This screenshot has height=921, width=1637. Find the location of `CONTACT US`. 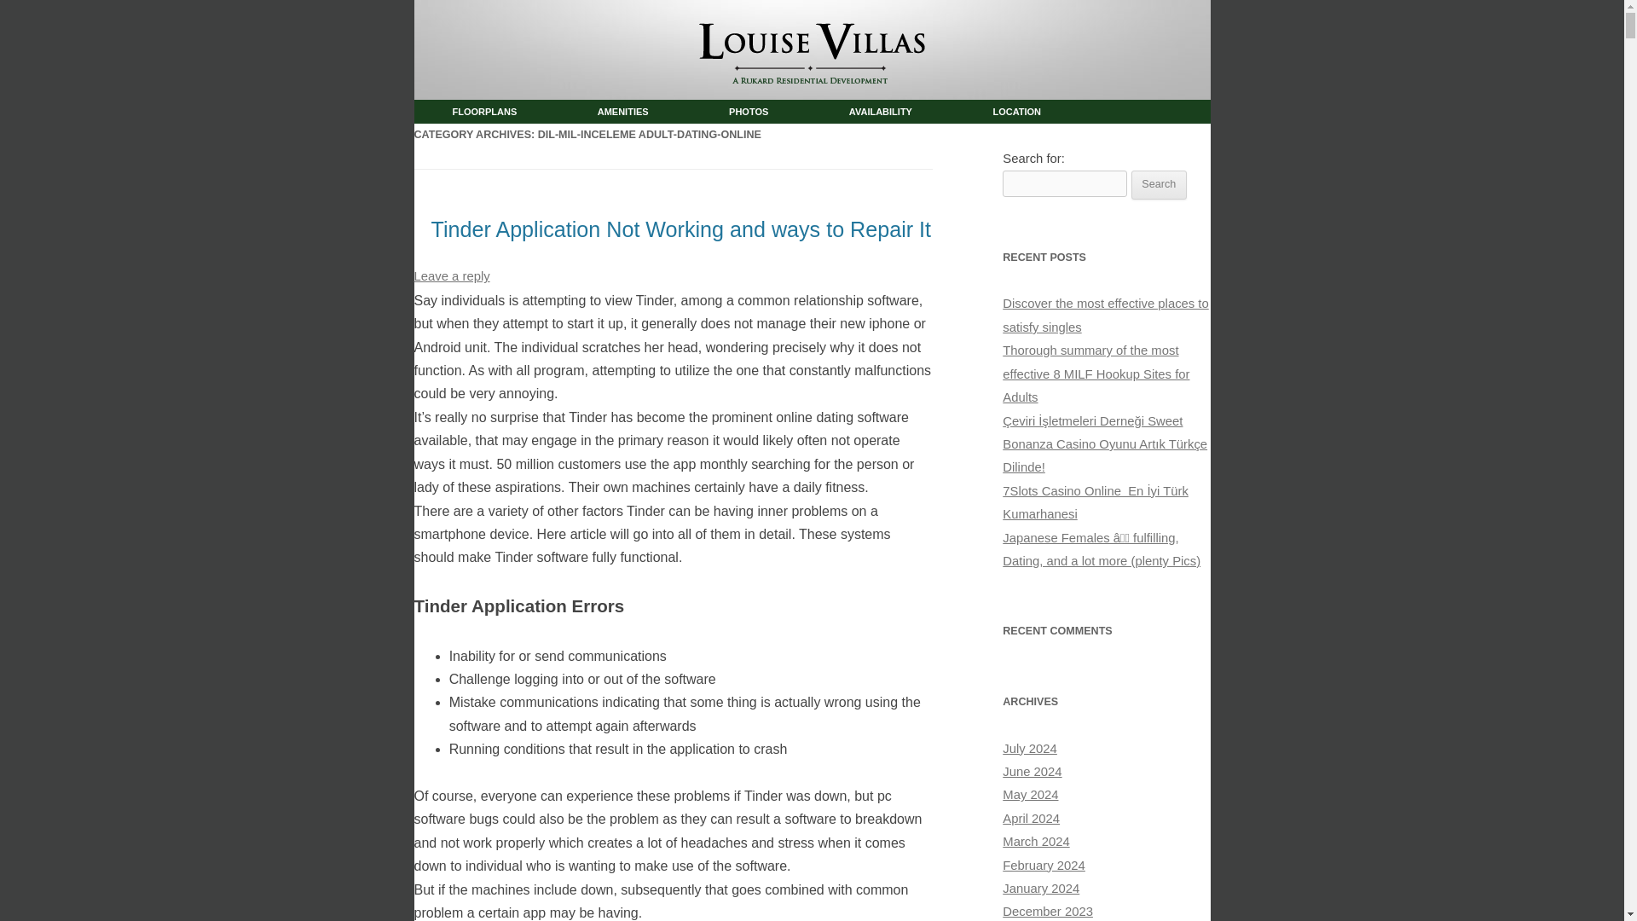

CONTACT US is located at coordinates (481, 135).